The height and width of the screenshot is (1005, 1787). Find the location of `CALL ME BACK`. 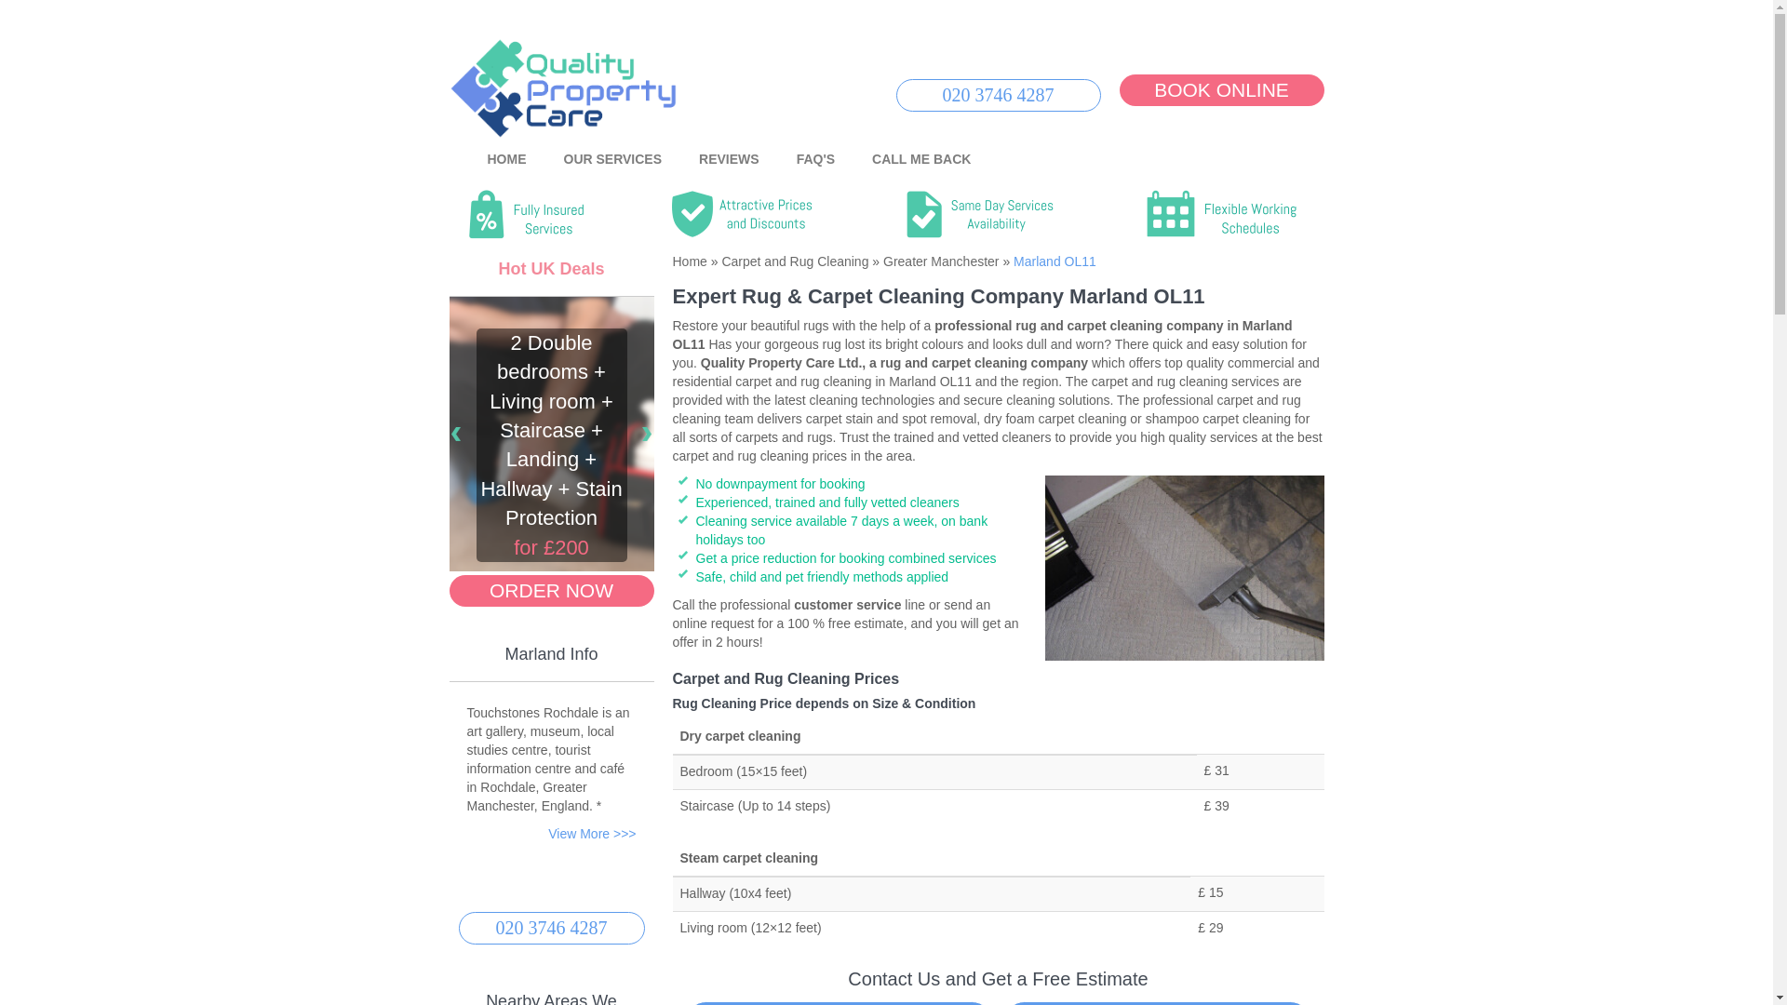

CALL ME BACK is located at coordinates (921, 160).